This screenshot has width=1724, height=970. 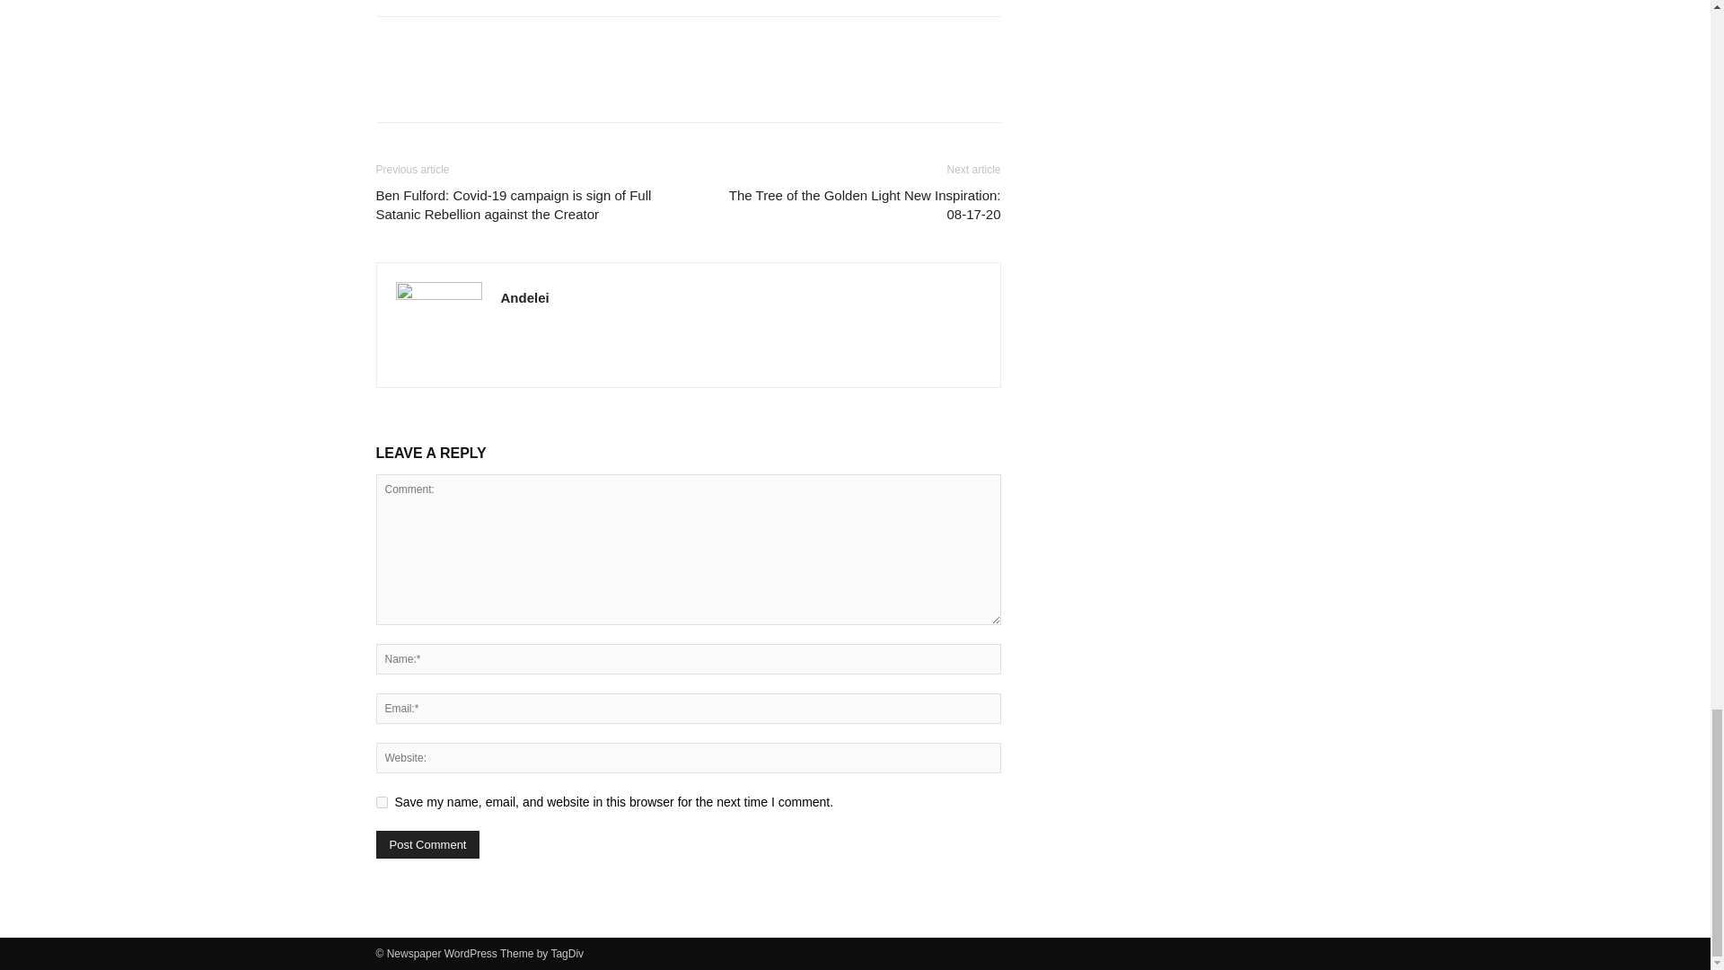 What do you see at coordinates (525, 297) in the screenshot?
I see `Andelei` at bounding box center [525, 297].